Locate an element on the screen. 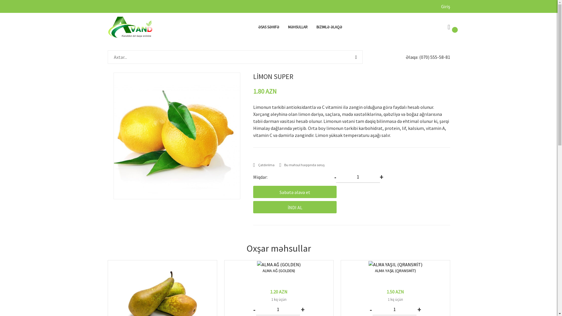  - is located at coordinates (254, 310).